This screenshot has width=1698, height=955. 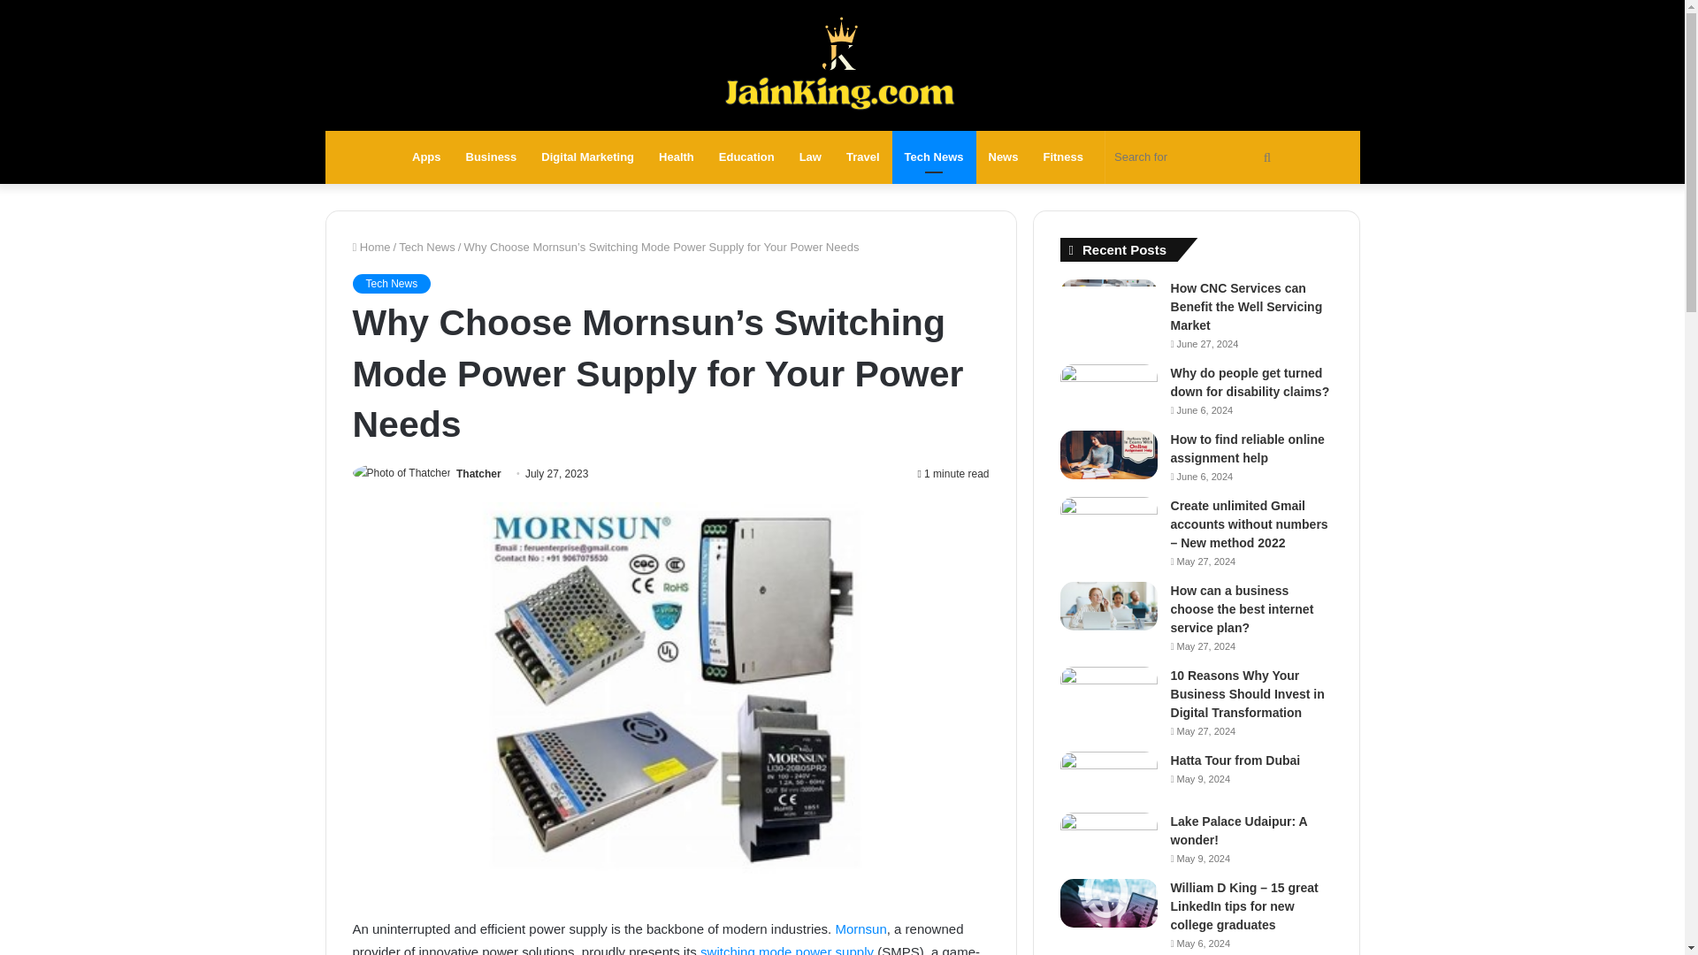 I want to click on Health, so click(x=676, y=157).